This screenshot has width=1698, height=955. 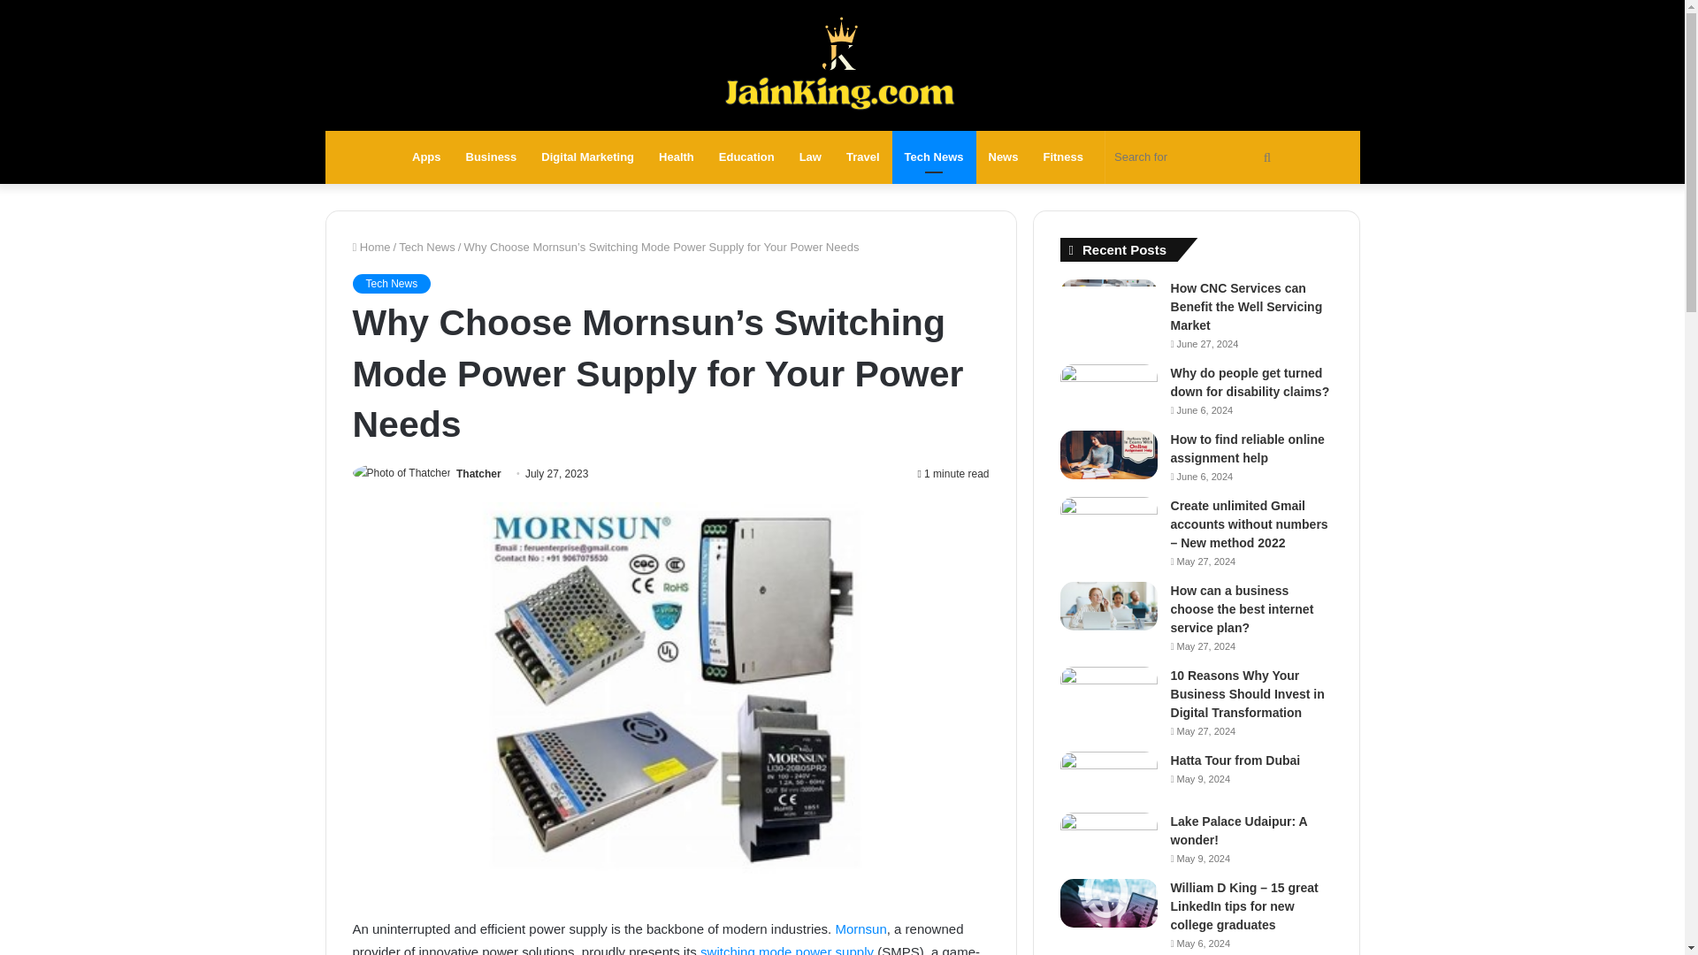 I want to click on Health, so click(x=676, y=157).